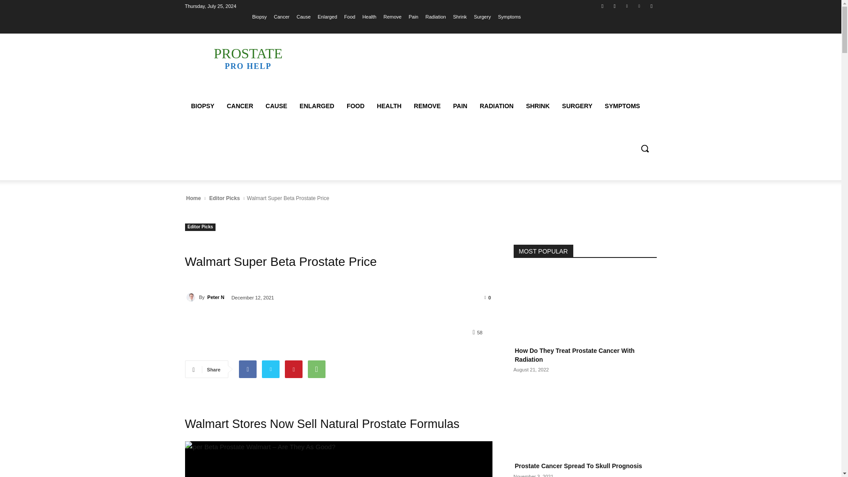 The image size is (848, 477). I want to click on View all posts in Editor Picks, so click(224, 198).